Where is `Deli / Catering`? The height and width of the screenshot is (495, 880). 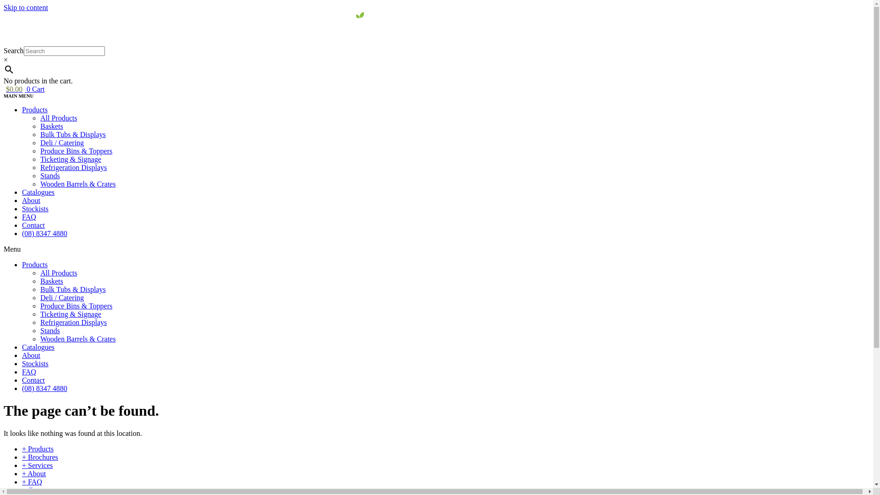
Deli / Catering is located at coordinates (62, 298).